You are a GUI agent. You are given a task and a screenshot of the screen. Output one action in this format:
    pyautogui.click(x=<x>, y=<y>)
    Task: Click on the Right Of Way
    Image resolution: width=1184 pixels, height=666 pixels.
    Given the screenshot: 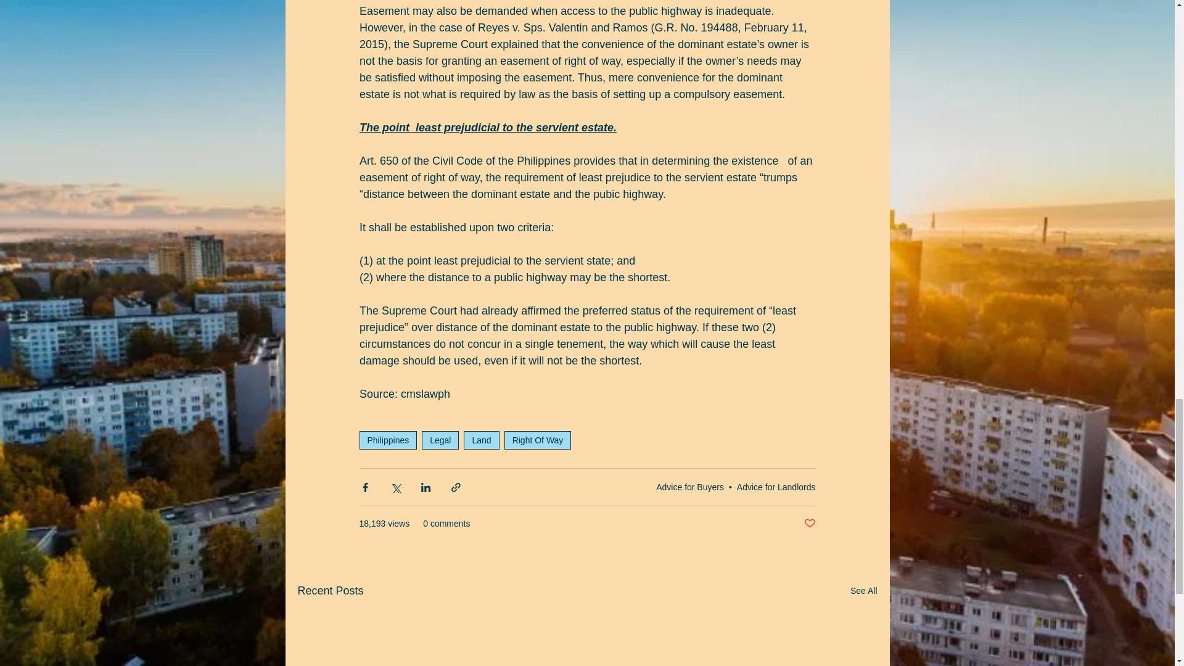 What is the action you would take?
    pyautogui.click(x=538, y=440)
    